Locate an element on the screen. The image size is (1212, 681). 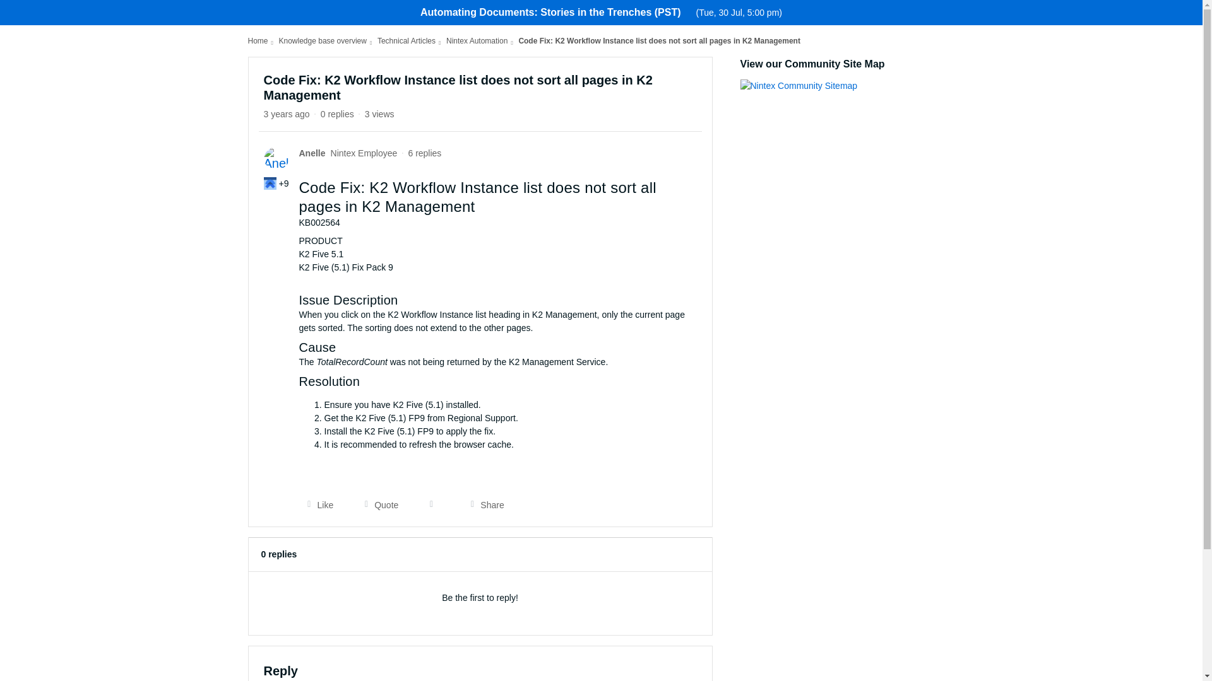
Anelle is located at coordinates (312, 153).